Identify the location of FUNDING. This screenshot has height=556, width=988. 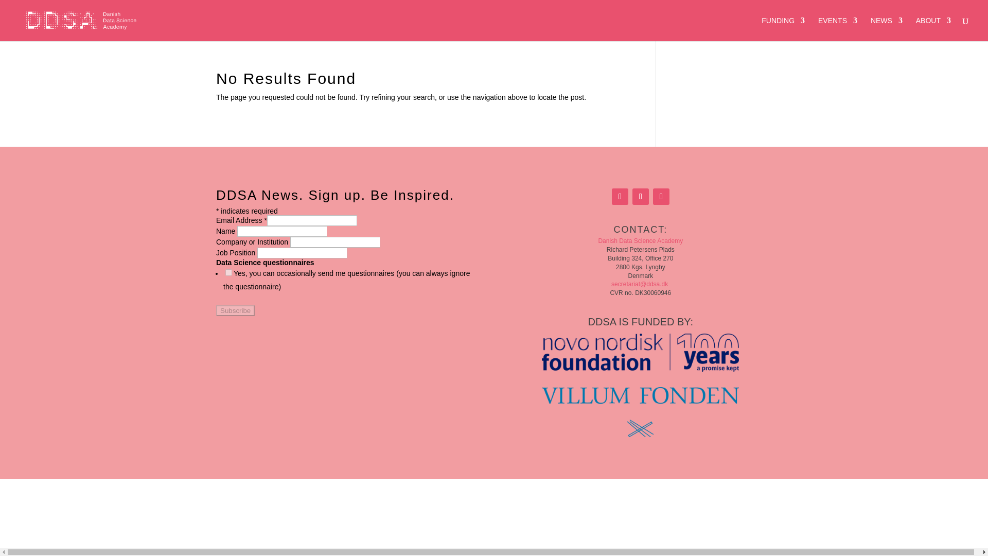
(783, 29).